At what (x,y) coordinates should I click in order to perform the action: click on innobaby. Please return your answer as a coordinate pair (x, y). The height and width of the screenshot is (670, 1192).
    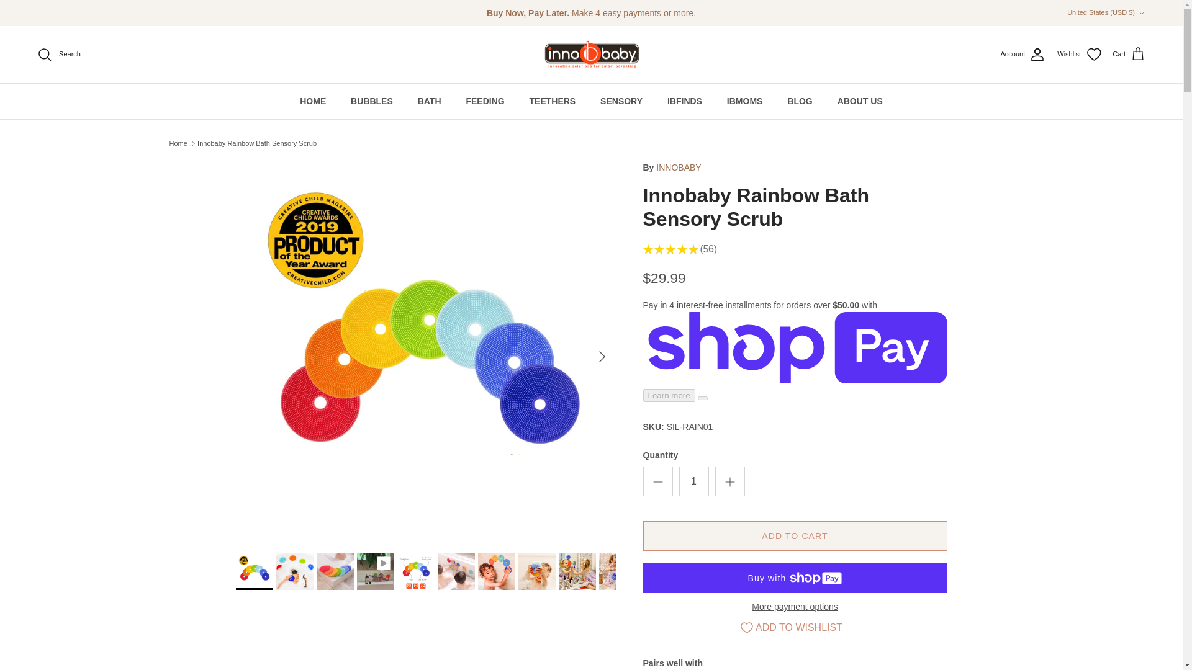
    Looking at the image, I should click on (591, 55).